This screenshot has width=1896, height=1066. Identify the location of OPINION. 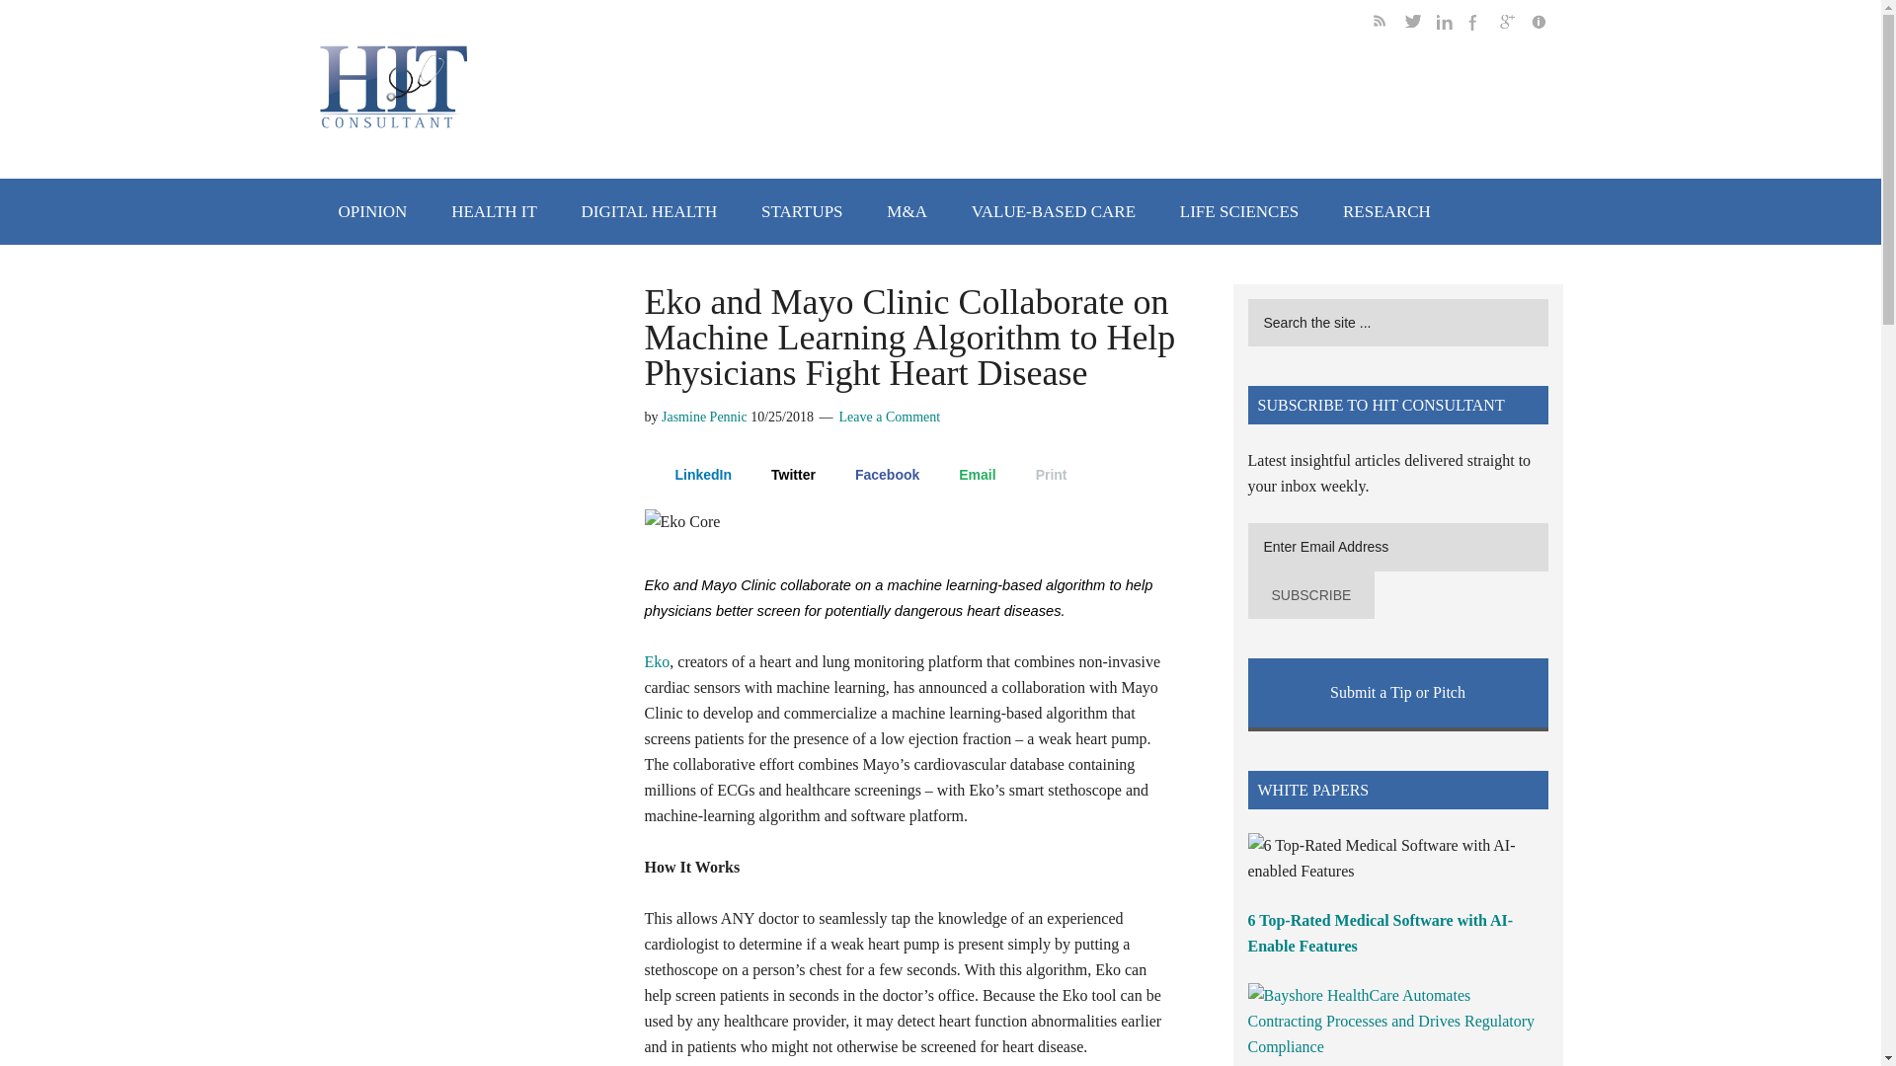
(372, 211).